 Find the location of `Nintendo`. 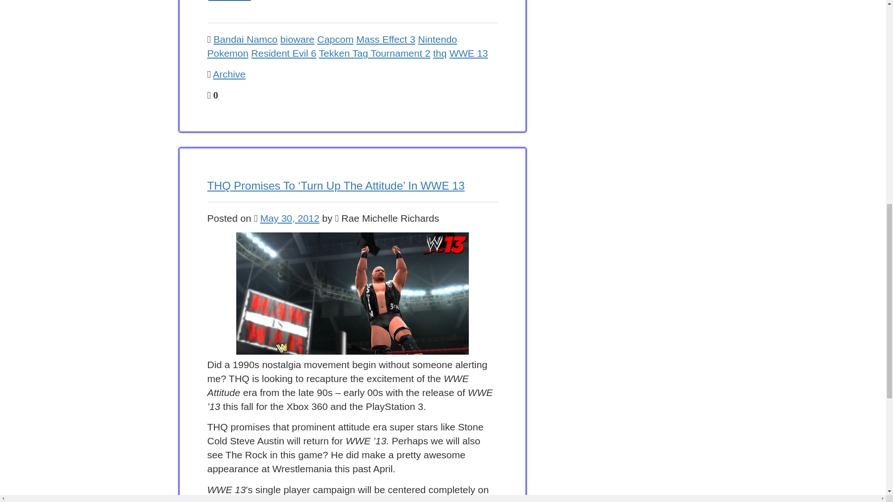

Nintendo is located at coordinates (437, 39).